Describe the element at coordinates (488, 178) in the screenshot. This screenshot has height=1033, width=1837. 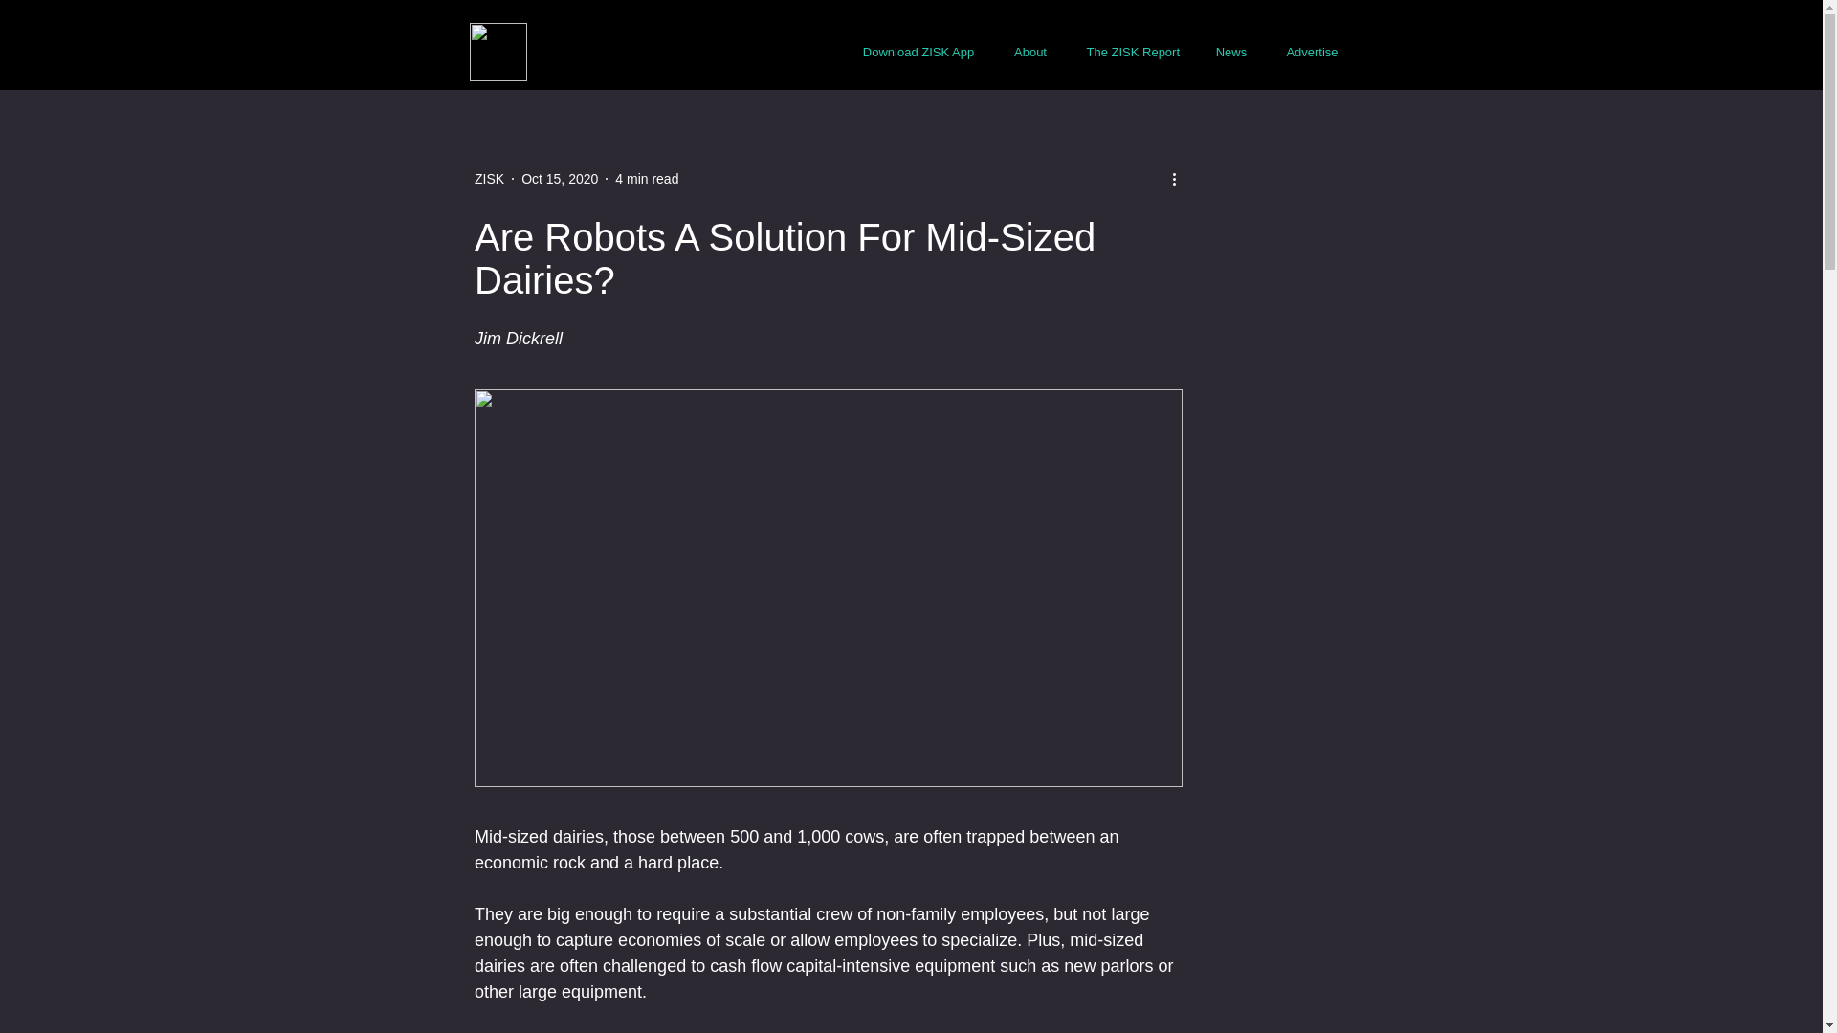
I see `ZISK` at that location.